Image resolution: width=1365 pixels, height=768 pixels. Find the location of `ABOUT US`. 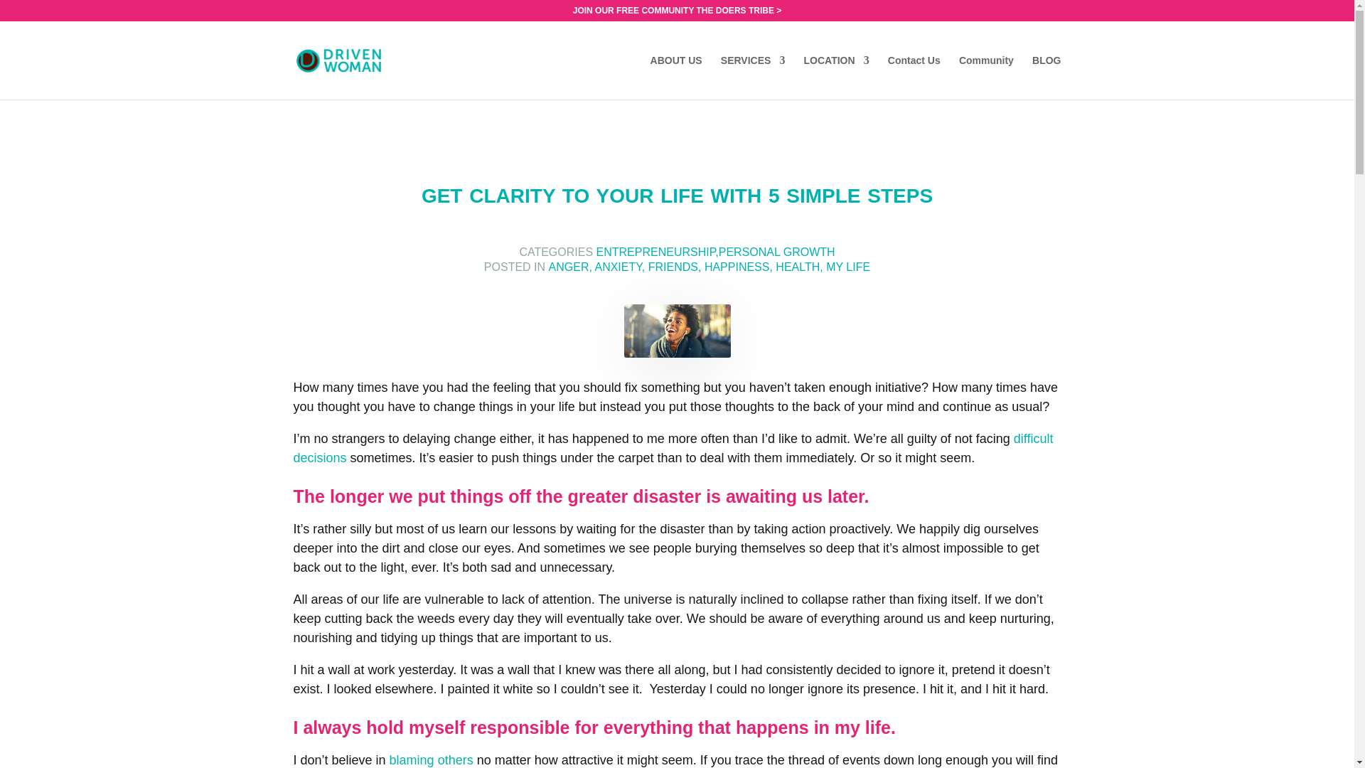

ABOUT US is located at coordinates (677, 77).